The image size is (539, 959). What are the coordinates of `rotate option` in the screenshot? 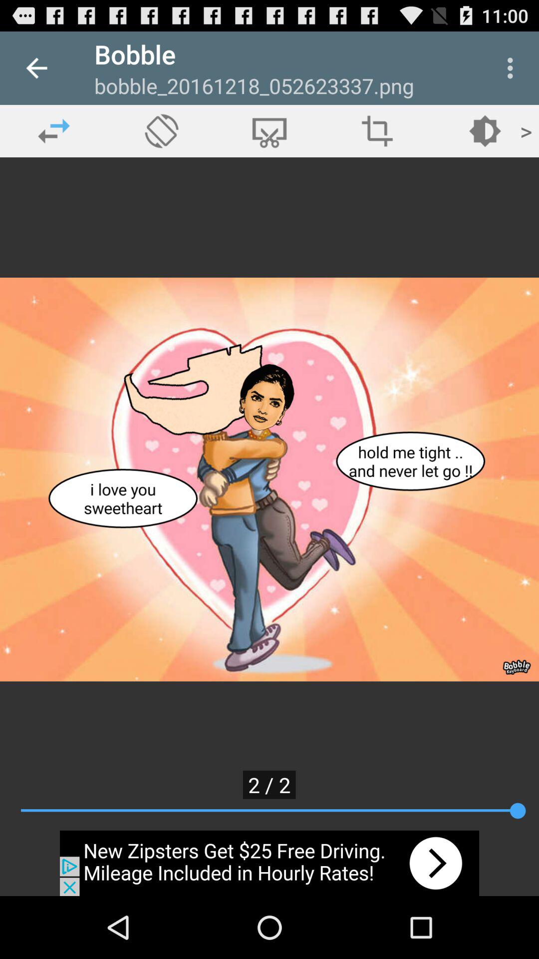 It's located at (162, 131).